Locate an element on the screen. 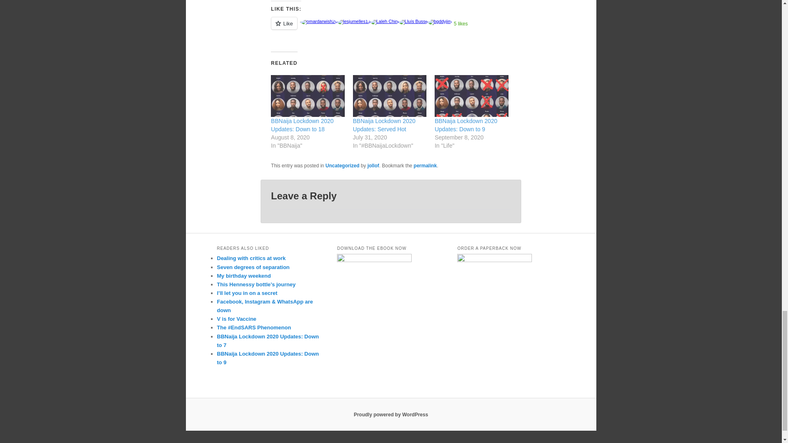  Dealing with critics at work is located at coordinates (251, 258).